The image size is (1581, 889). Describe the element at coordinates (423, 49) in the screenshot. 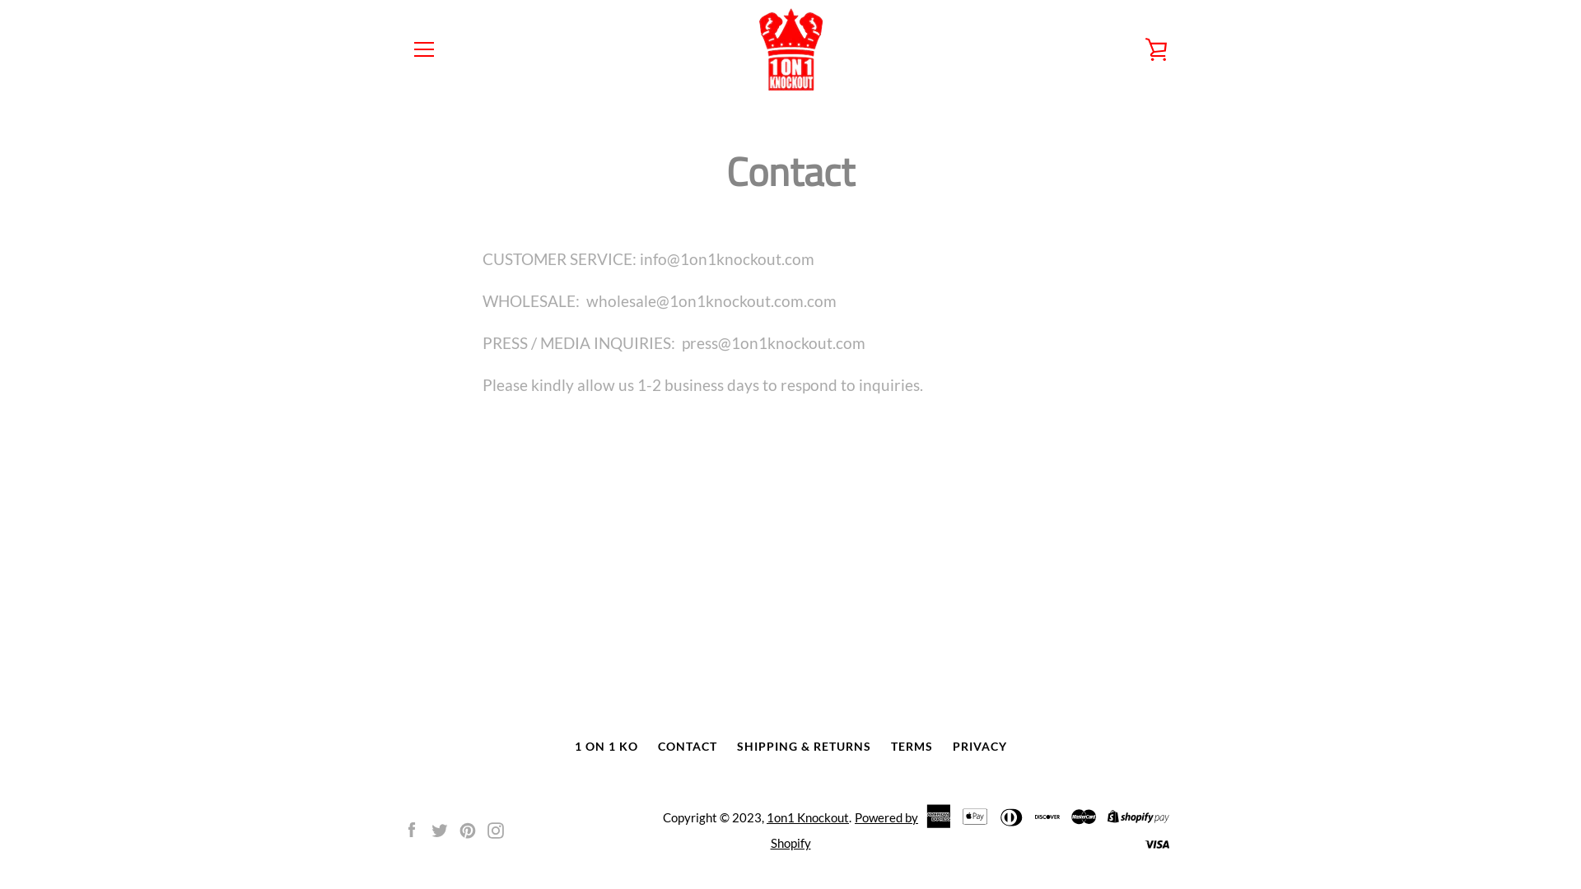

I see `EXPAND NAVIGATION` at that location.